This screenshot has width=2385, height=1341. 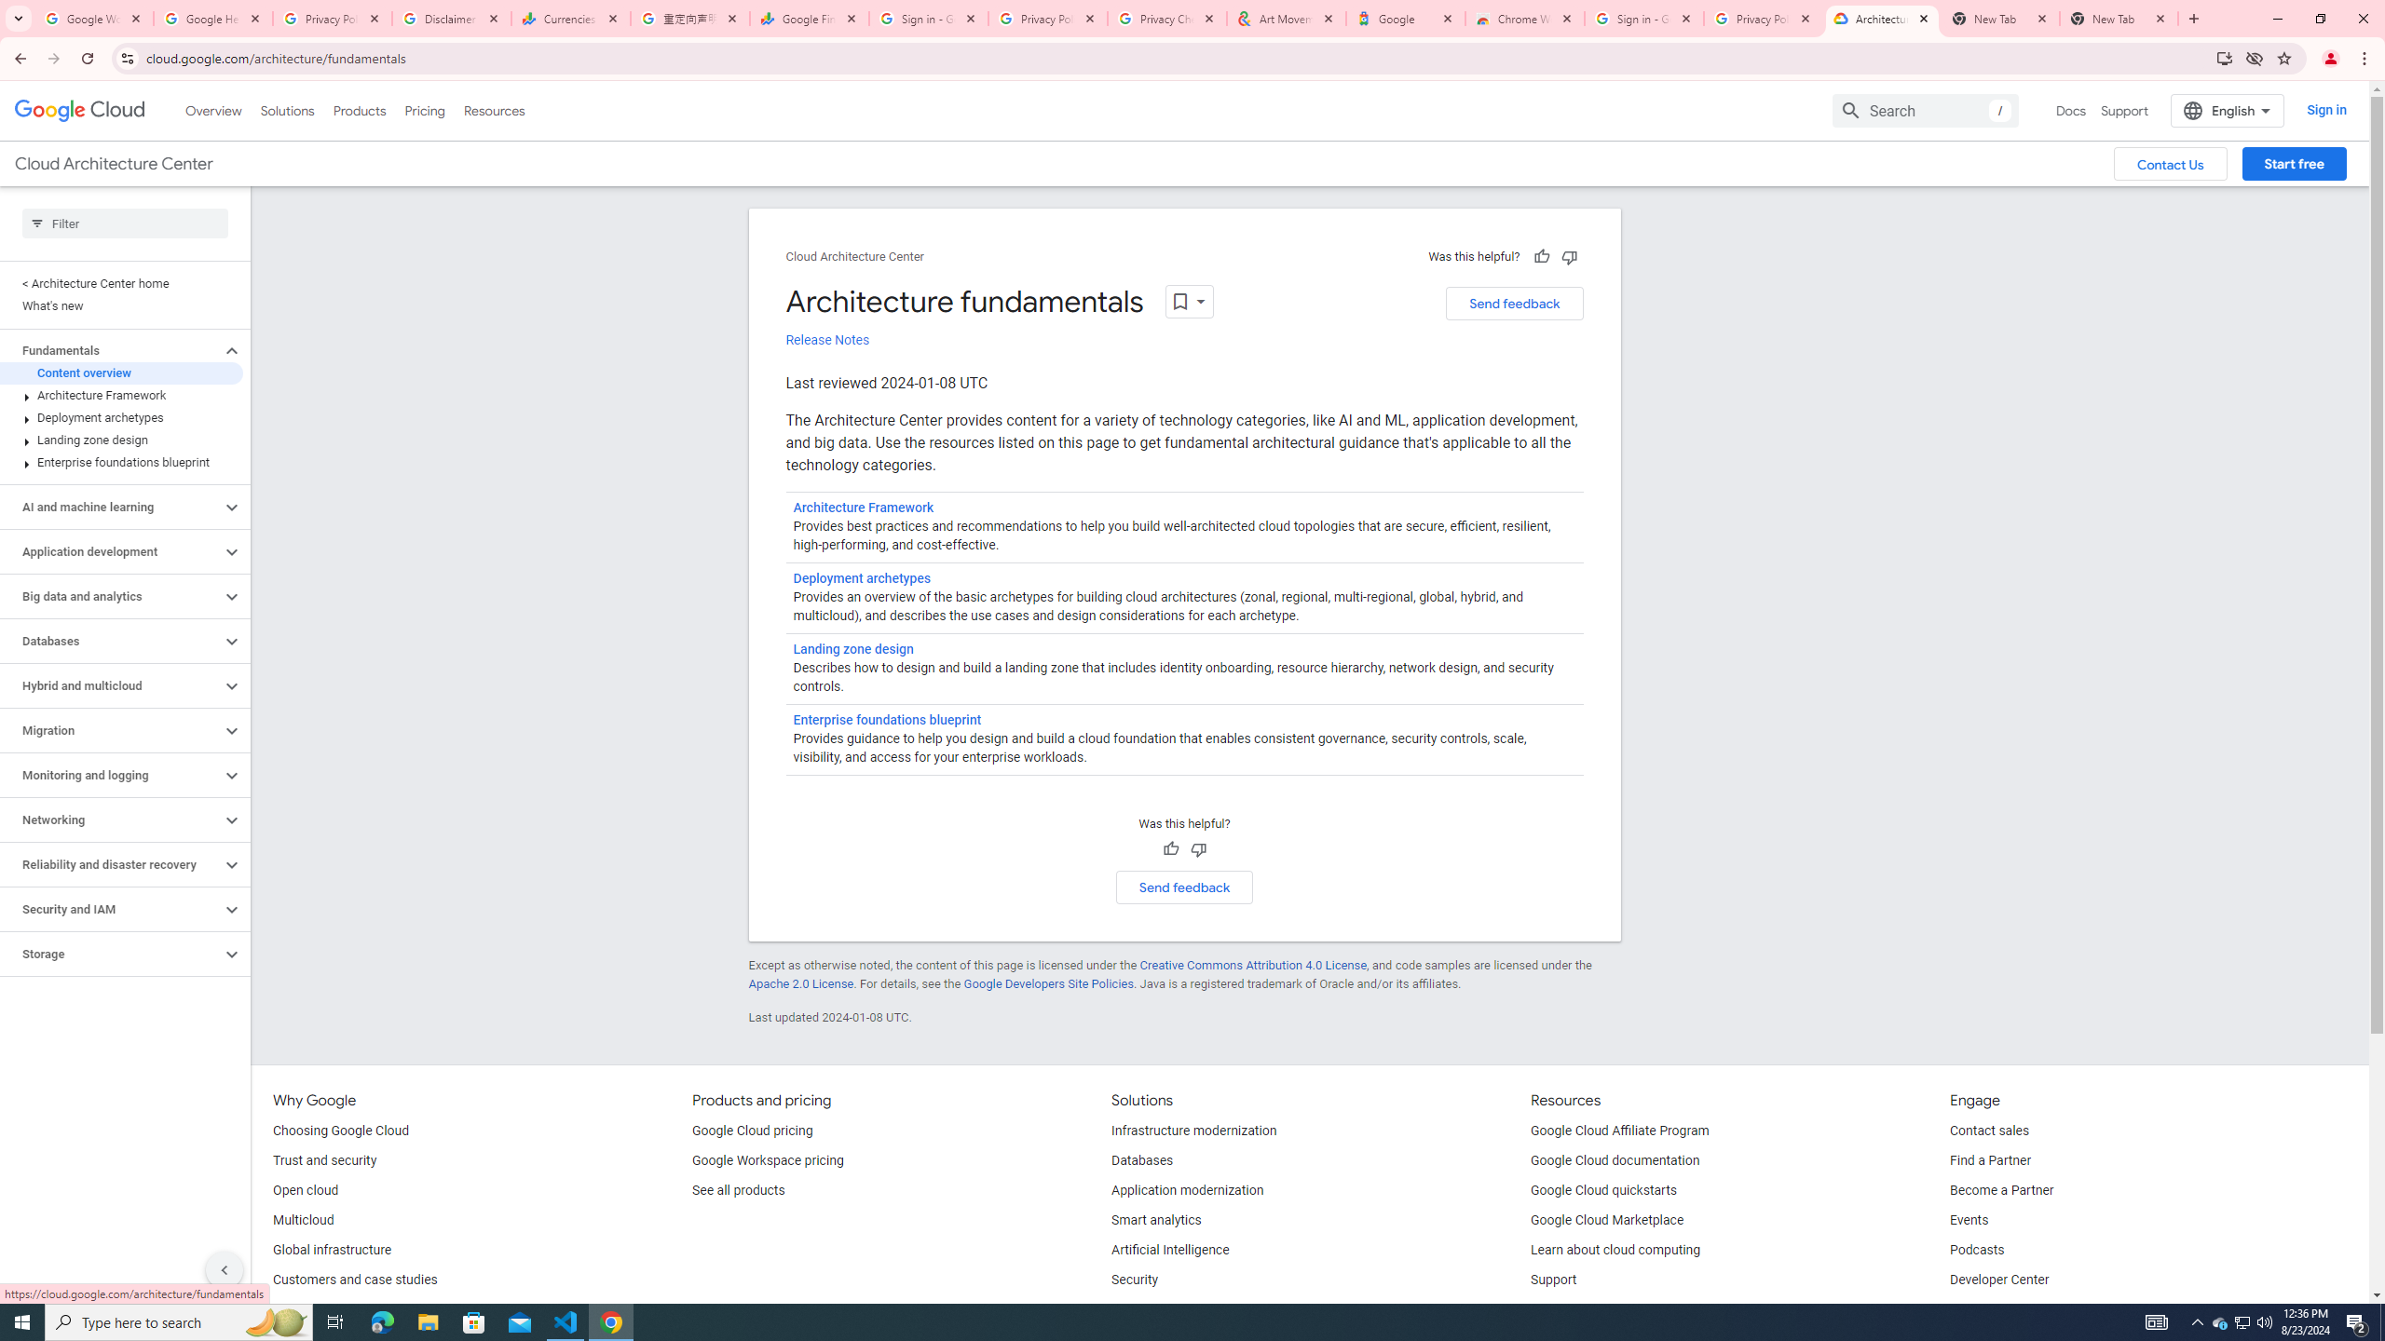 What do you see at coordinates (1187, 1190) in the screenshot?
I see `Application modernization` at bounding box center [1187, 1190].